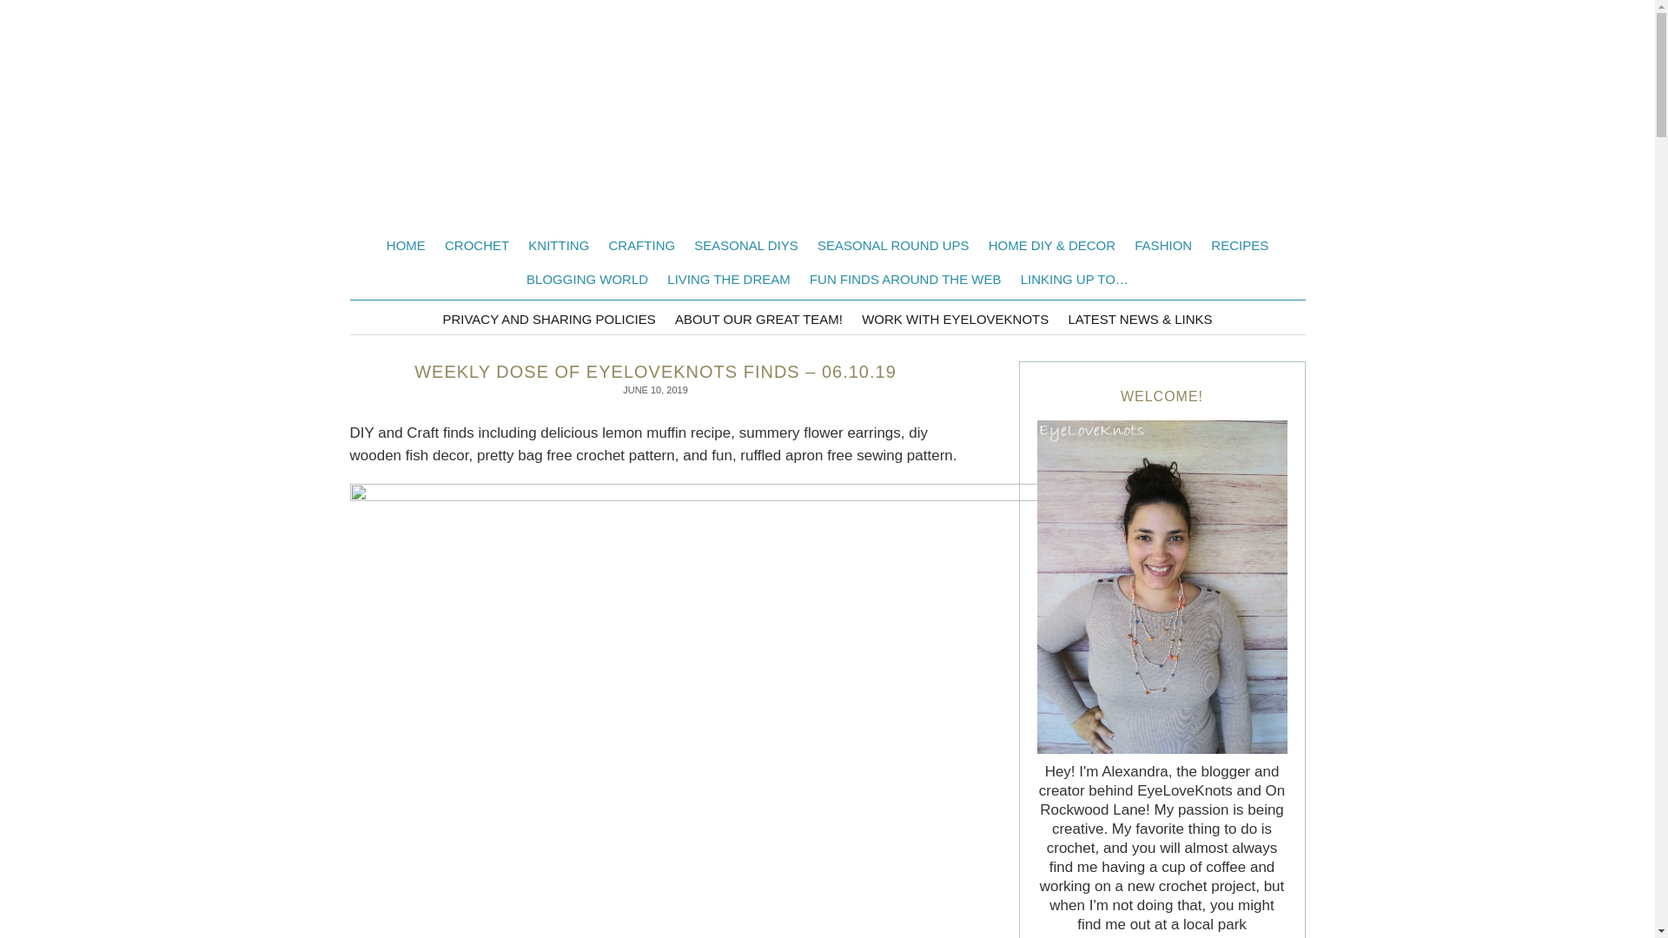 Image resolution: width=1668 pixels, height=938 pixels. Describe the element at coordinates (406, 245) in the screenshot. I see `HOME` at that location.